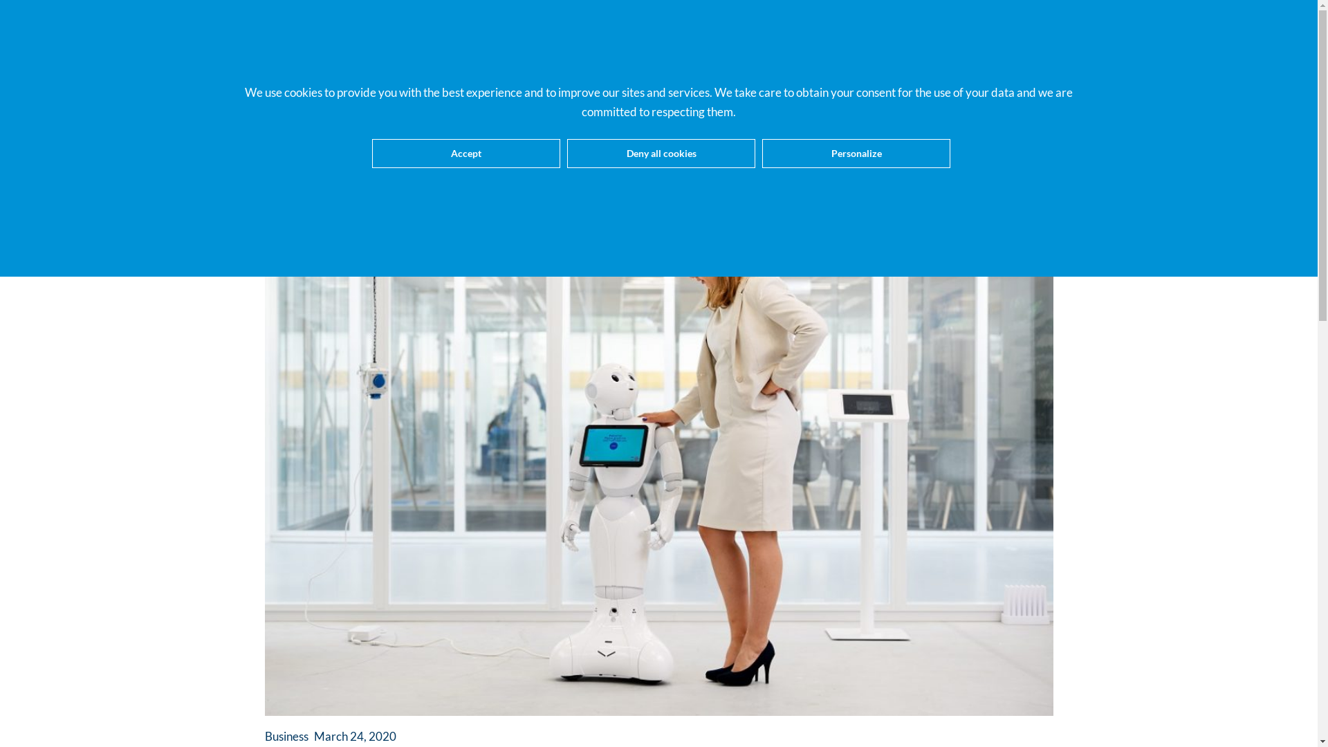  Describe the element at coordinates (661, 154) in the screenshot. I see `Deny all cookies` at that location.